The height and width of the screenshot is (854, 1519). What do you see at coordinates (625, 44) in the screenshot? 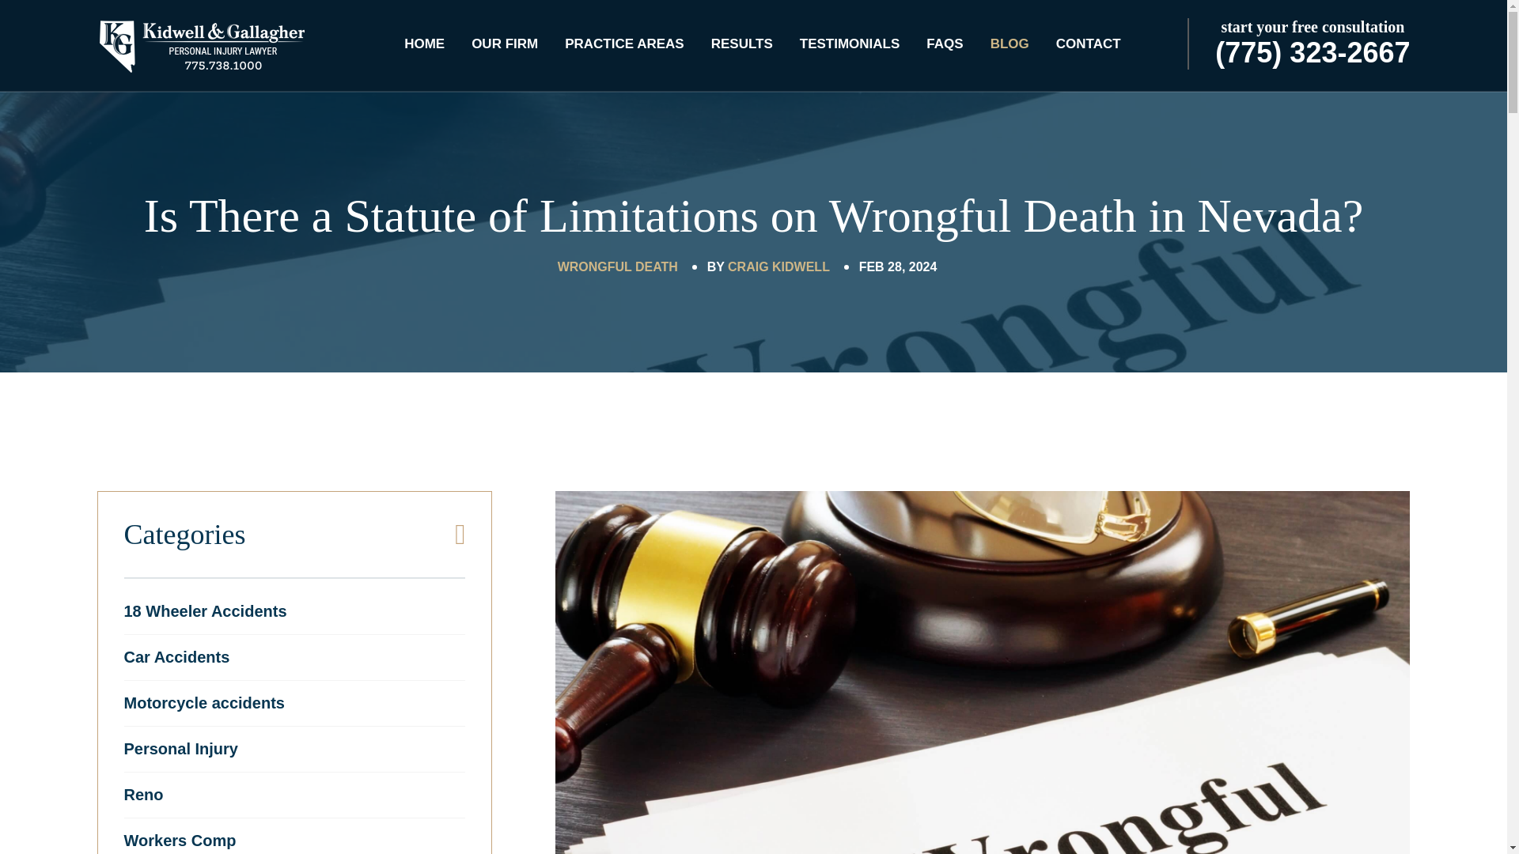
I see `PRACTICE AREAS` at bounding box center [625, 44].